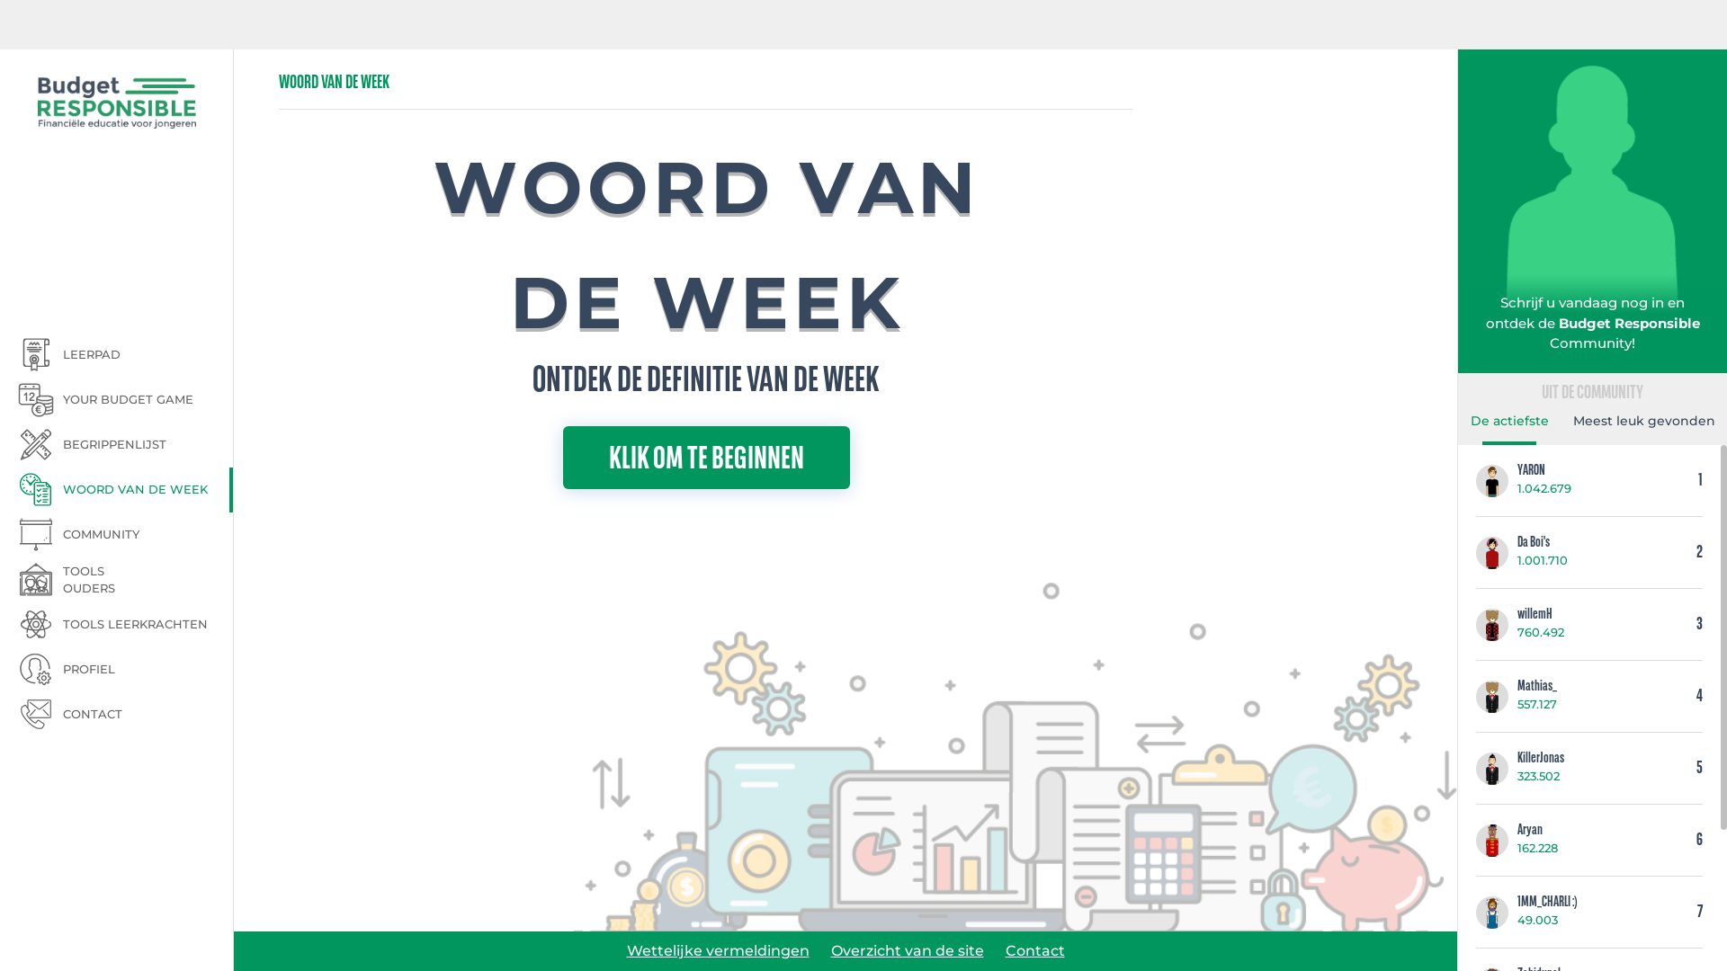 This screenshot has height=971, width=1727. I want to click on COMMUNITY, so click(126, 535).